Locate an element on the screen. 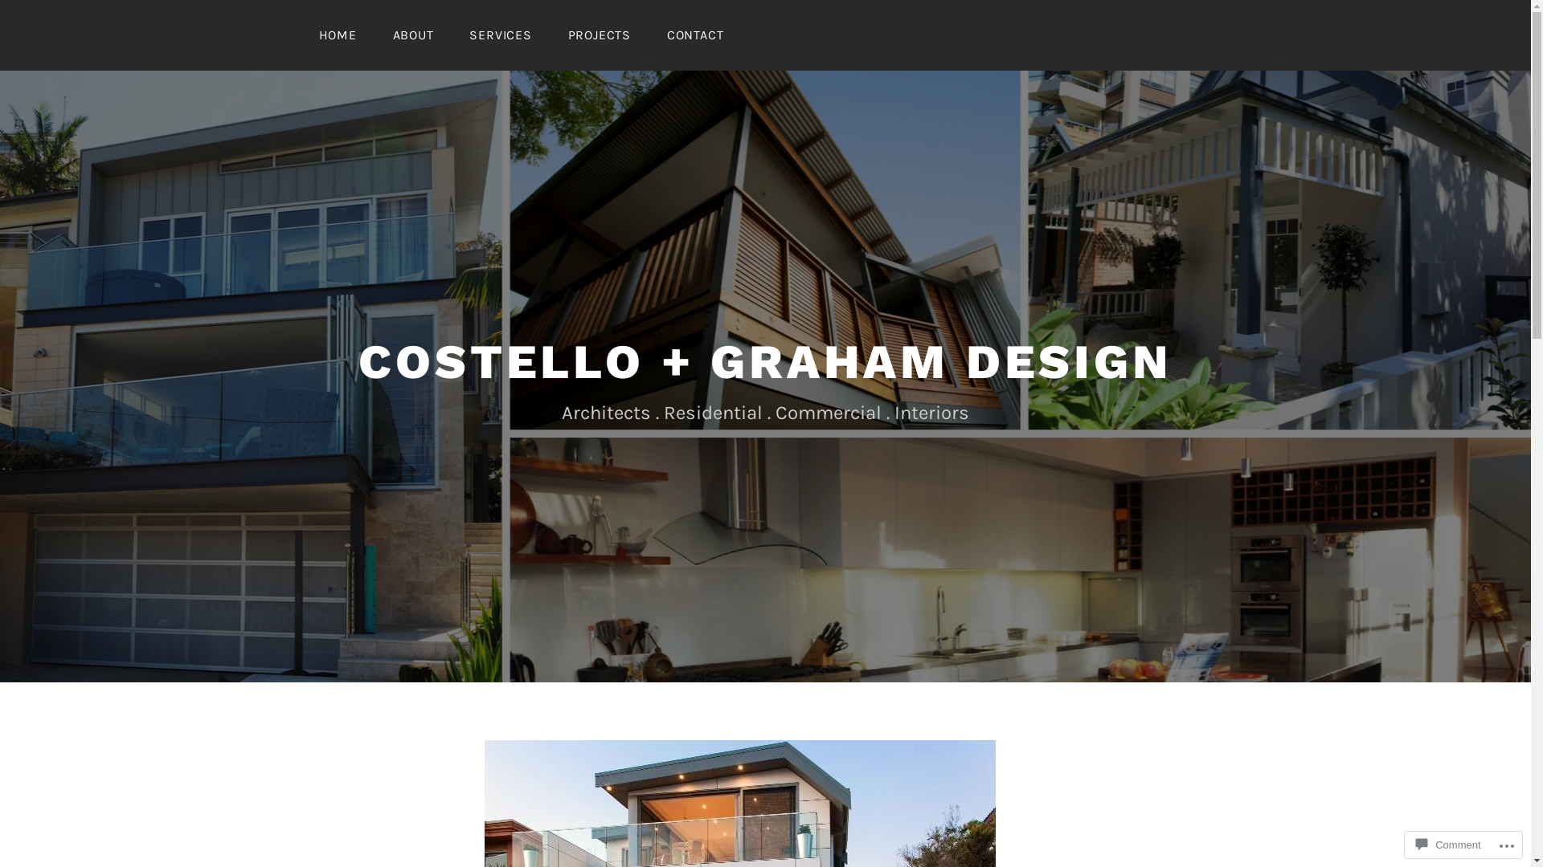 The height and width of the screenshot is (867, 1543). COSTELLO + GRAHAM DESIGN is located at coordinates (765, 361).